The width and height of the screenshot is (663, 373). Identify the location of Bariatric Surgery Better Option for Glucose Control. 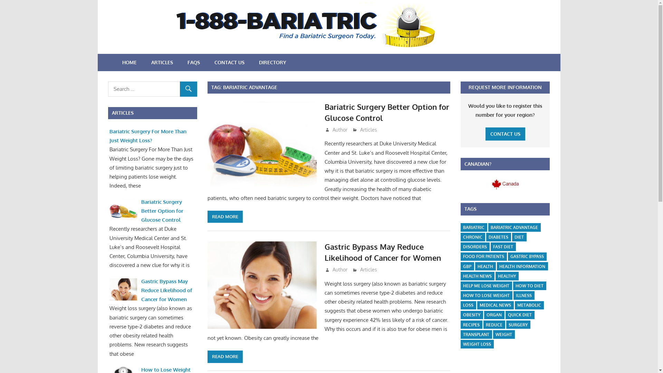
(162, 211).